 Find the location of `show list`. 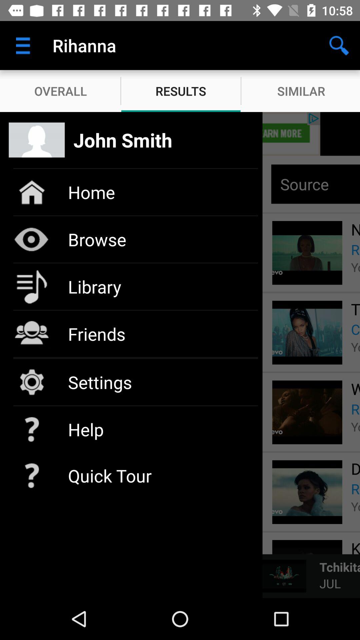

show list is located at coordinates (180, 134).